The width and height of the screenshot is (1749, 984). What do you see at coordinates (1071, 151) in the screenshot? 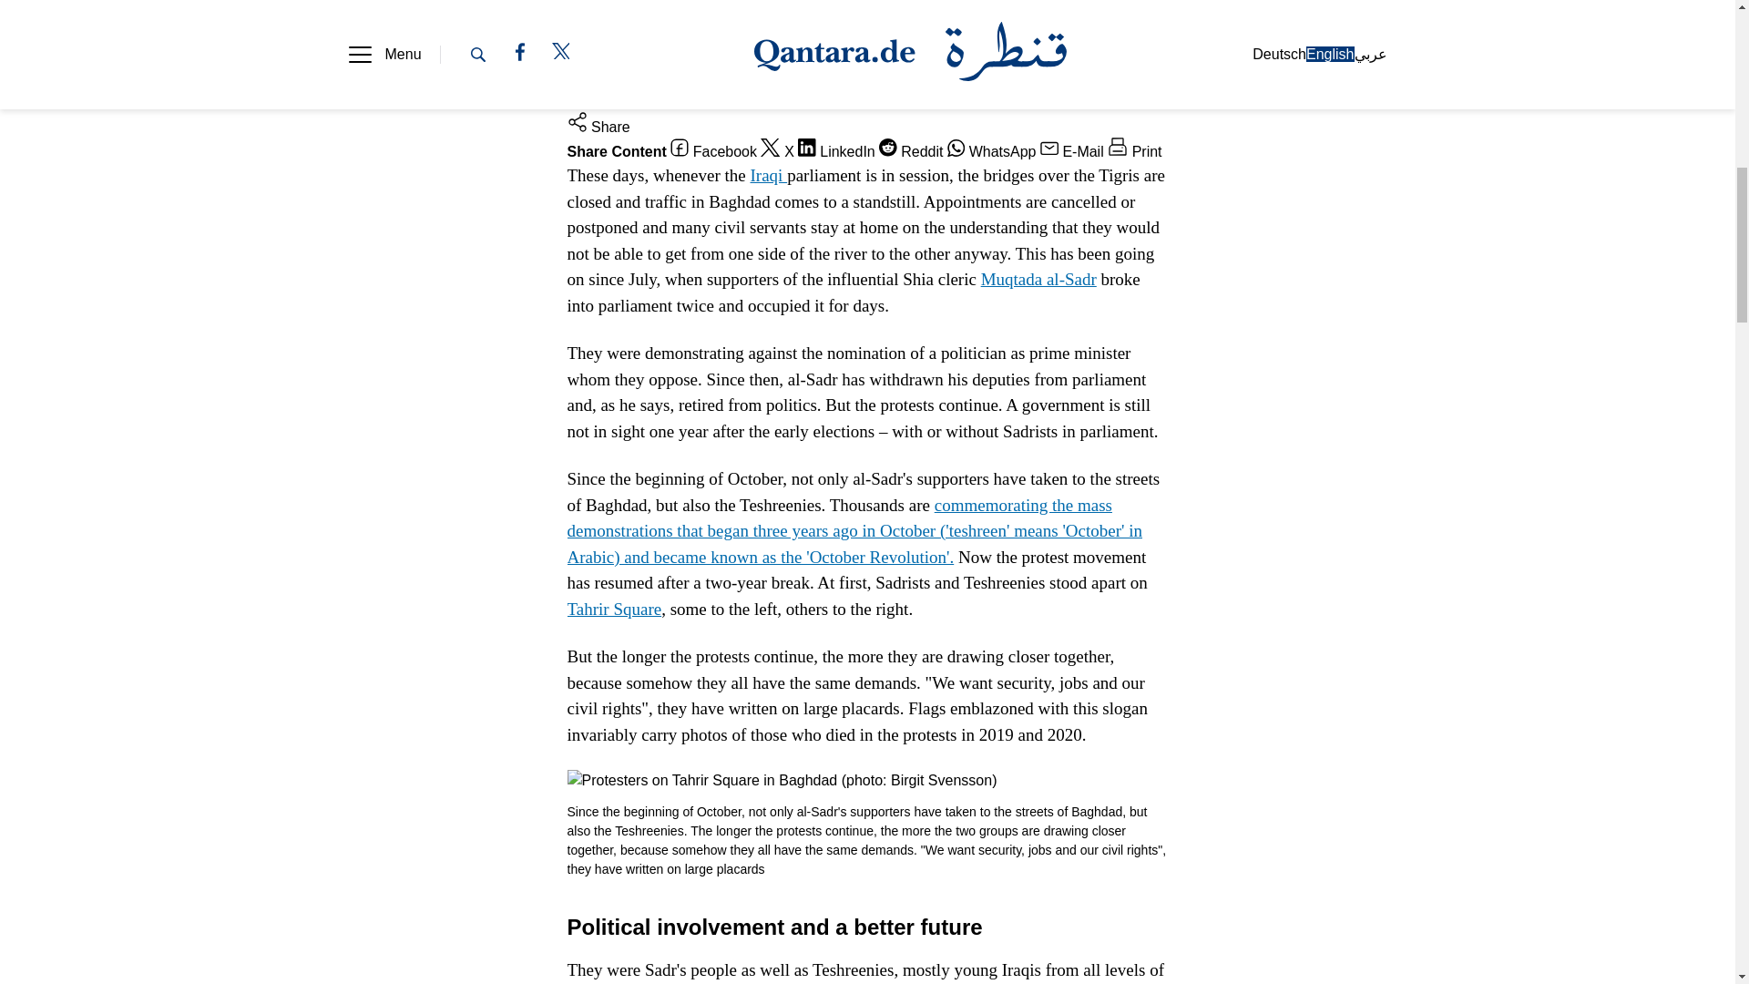
I see `E-Mail` at bounding box center [1071, 151].